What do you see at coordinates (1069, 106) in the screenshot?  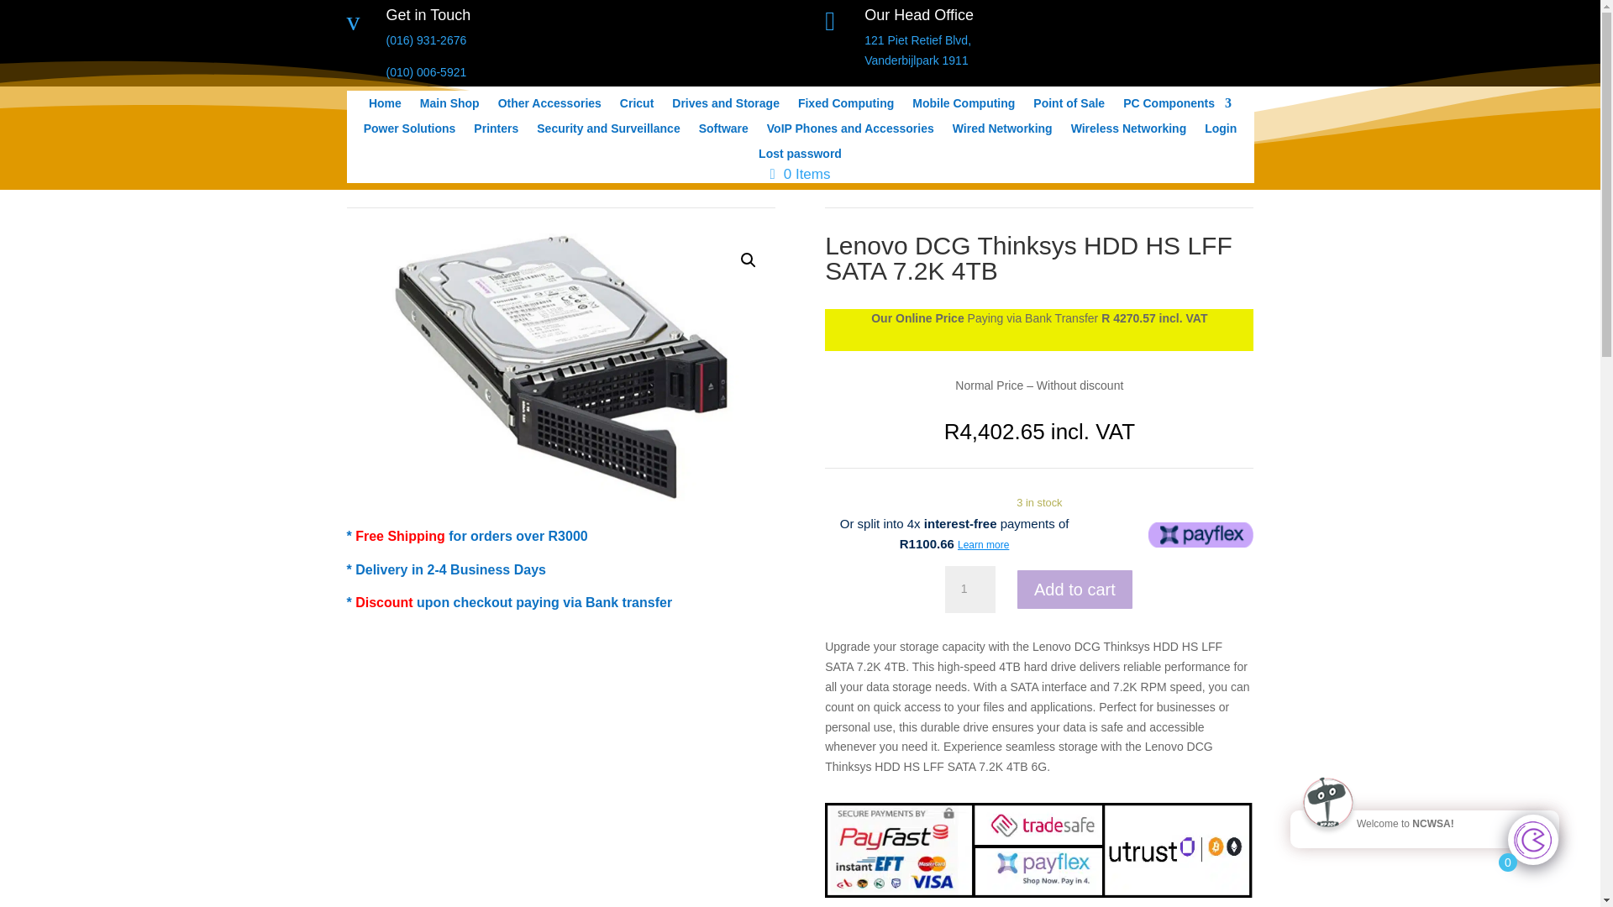 I see `Main Shop` at bounding box center [1069, 106].